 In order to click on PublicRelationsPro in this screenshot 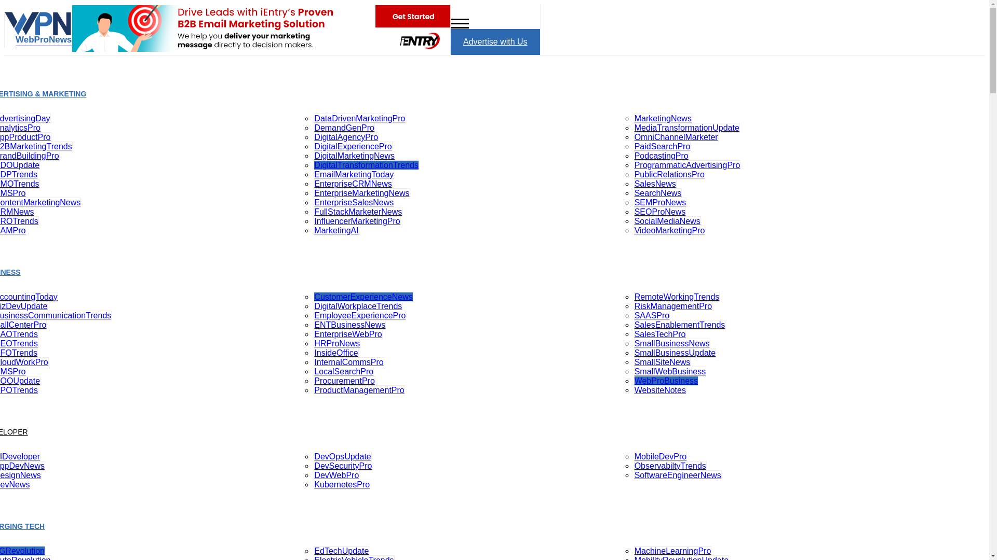, I will do `click(669, 174)`.